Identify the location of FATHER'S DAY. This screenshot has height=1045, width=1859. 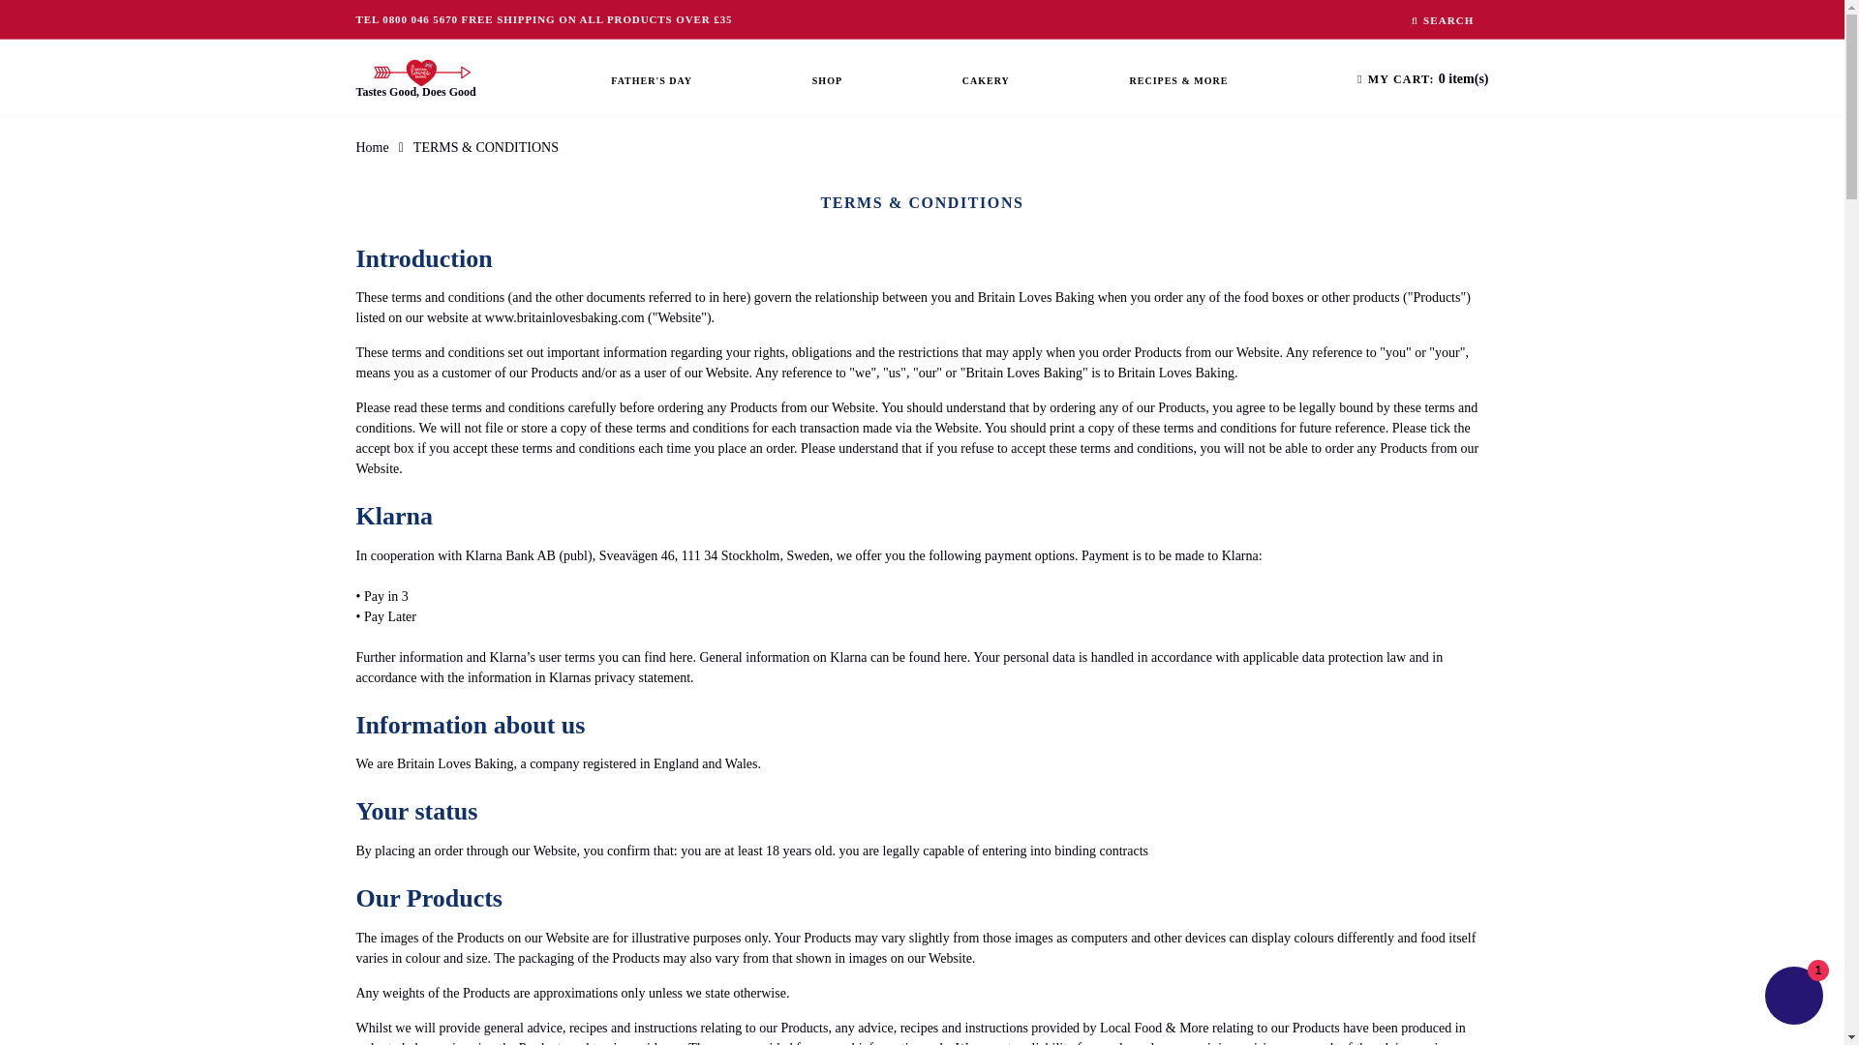
(651, 81).